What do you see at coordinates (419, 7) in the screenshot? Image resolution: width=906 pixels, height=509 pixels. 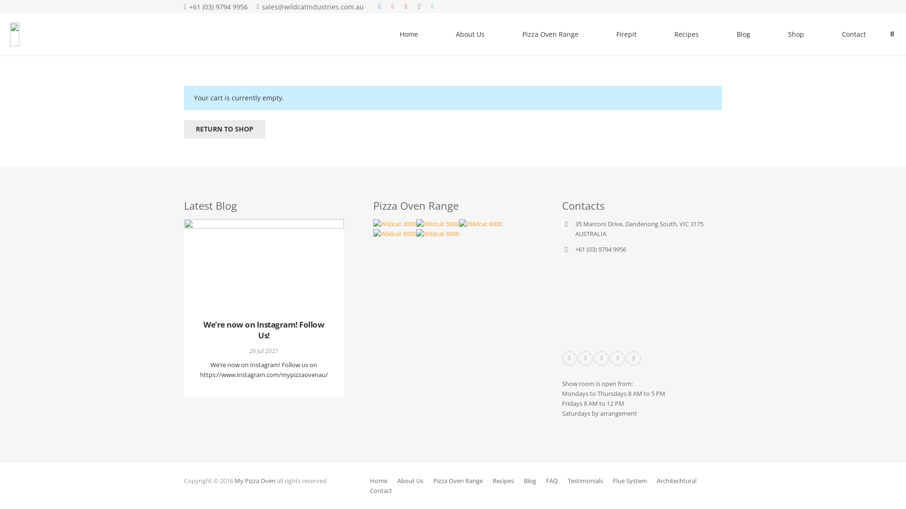 I see `Instagram` at bounding box center [419, 7].